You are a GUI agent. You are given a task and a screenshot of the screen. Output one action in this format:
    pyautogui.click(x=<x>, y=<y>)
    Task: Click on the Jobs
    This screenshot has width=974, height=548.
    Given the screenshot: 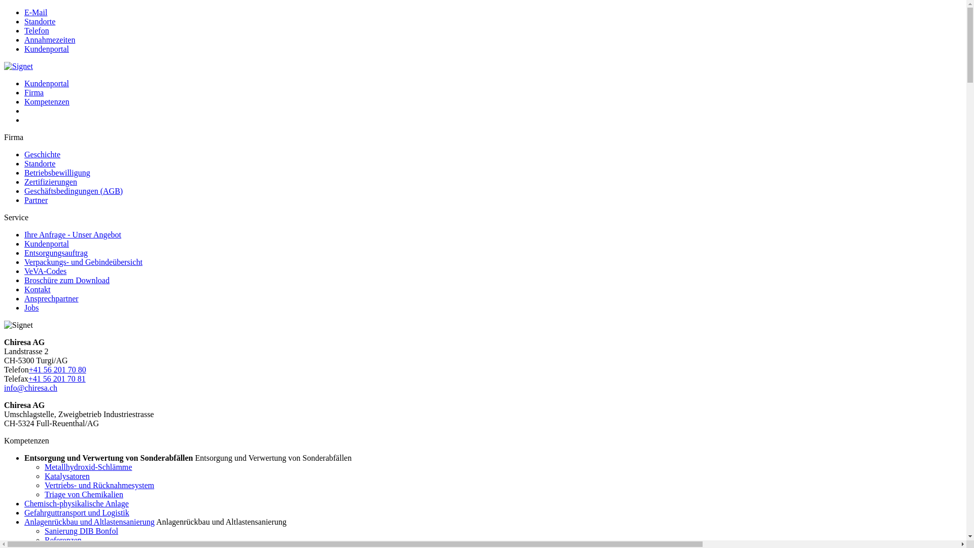 What is the action you would take?
    pyautogui.click(x=31, y=307)
    